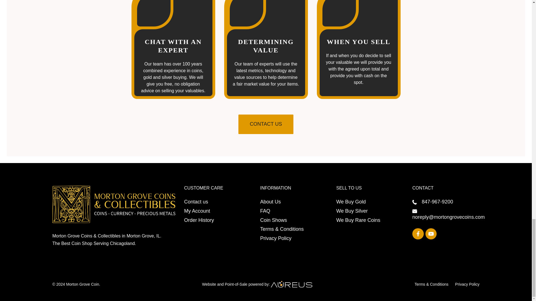  I want to click on CONTACT US, so click(266, 124).